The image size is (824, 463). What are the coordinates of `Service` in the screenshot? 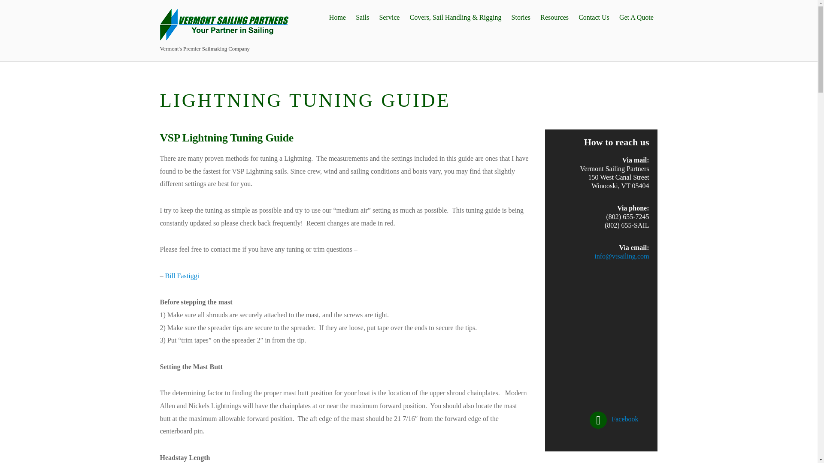 It's located at (389, 17).